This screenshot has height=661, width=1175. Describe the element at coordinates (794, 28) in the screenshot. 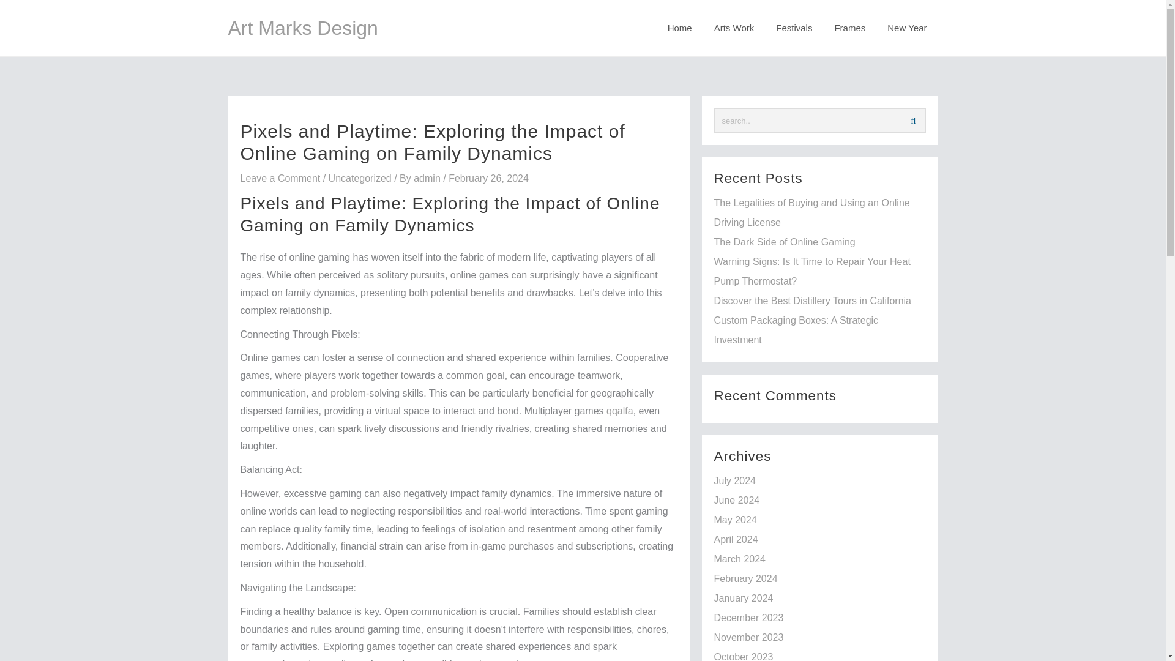

I see `Festivals` at that location.